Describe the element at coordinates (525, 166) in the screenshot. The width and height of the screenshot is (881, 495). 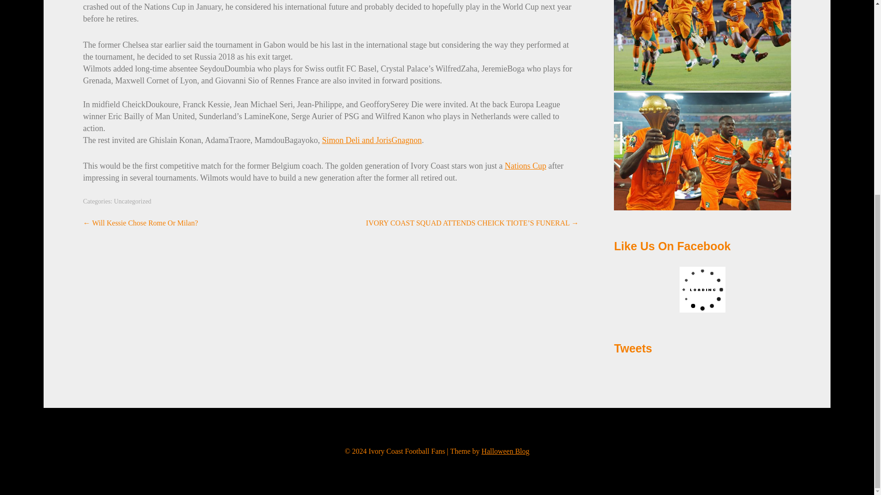
I see `Nations Cup` at that location.